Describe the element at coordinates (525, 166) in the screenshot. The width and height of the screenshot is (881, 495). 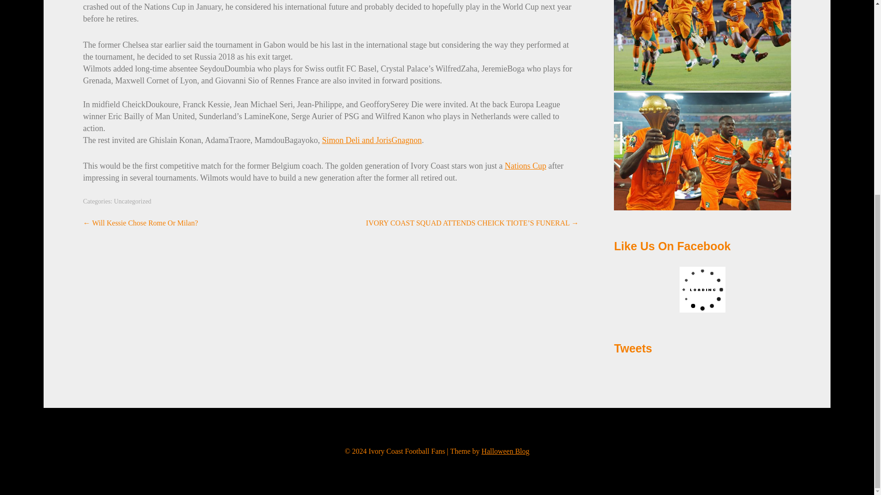
I see `Nations Cup` at that location.